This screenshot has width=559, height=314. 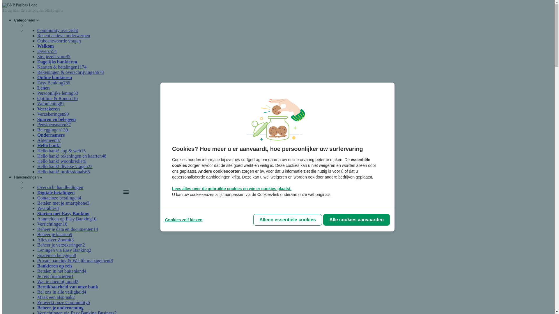 I want to click on Wearables4, so click(x=48, y=208).